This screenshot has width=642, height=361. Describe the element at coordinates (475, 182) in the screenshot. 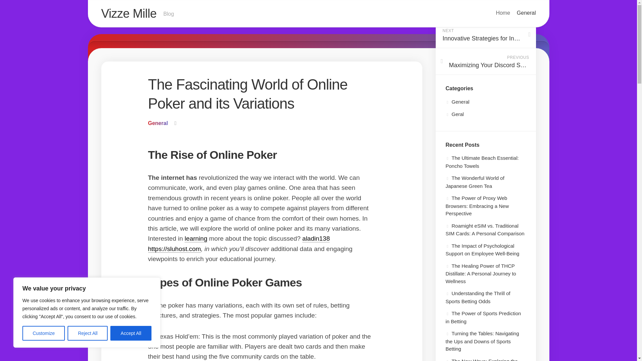

I see `Reject All` at that location.